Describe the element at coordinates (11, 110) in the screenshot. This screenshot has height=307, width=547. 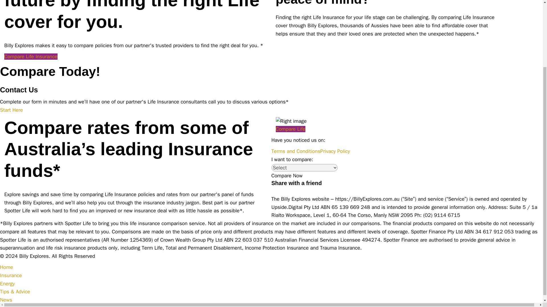
I see `Start Here` at that location.